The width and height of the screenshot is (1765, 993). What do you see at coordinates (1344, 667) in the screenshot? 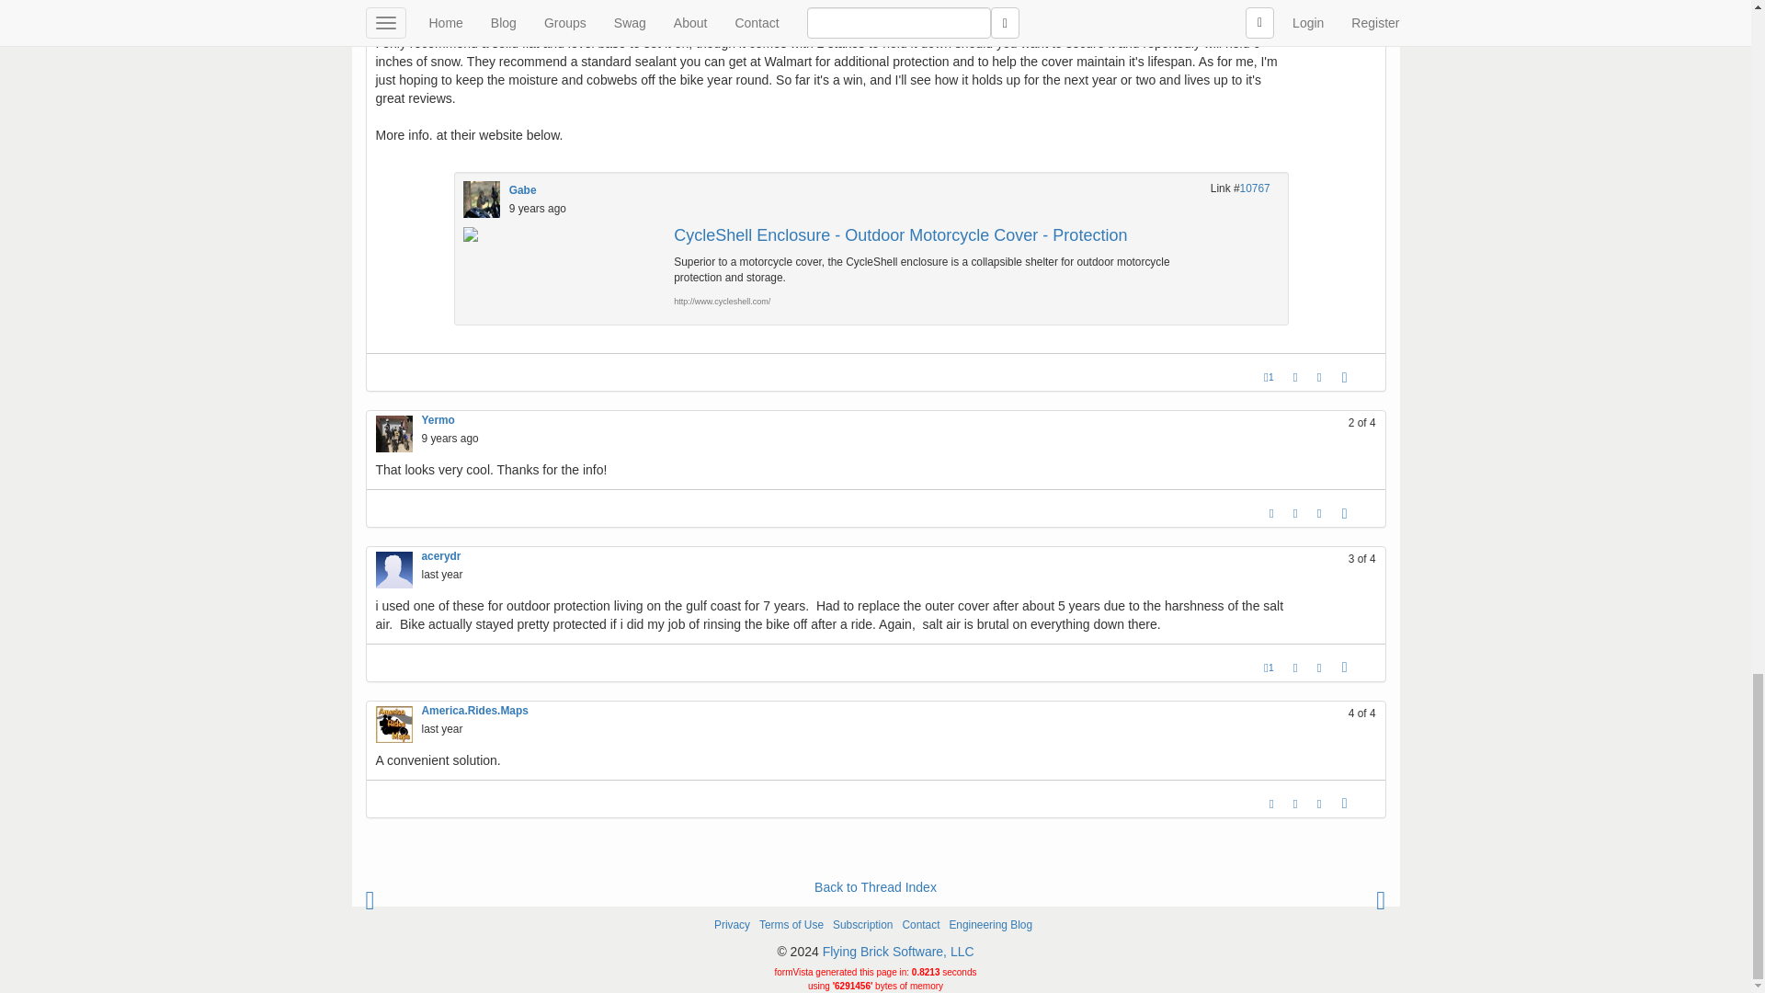
I see `Share` at bounding box center [1344, 667].